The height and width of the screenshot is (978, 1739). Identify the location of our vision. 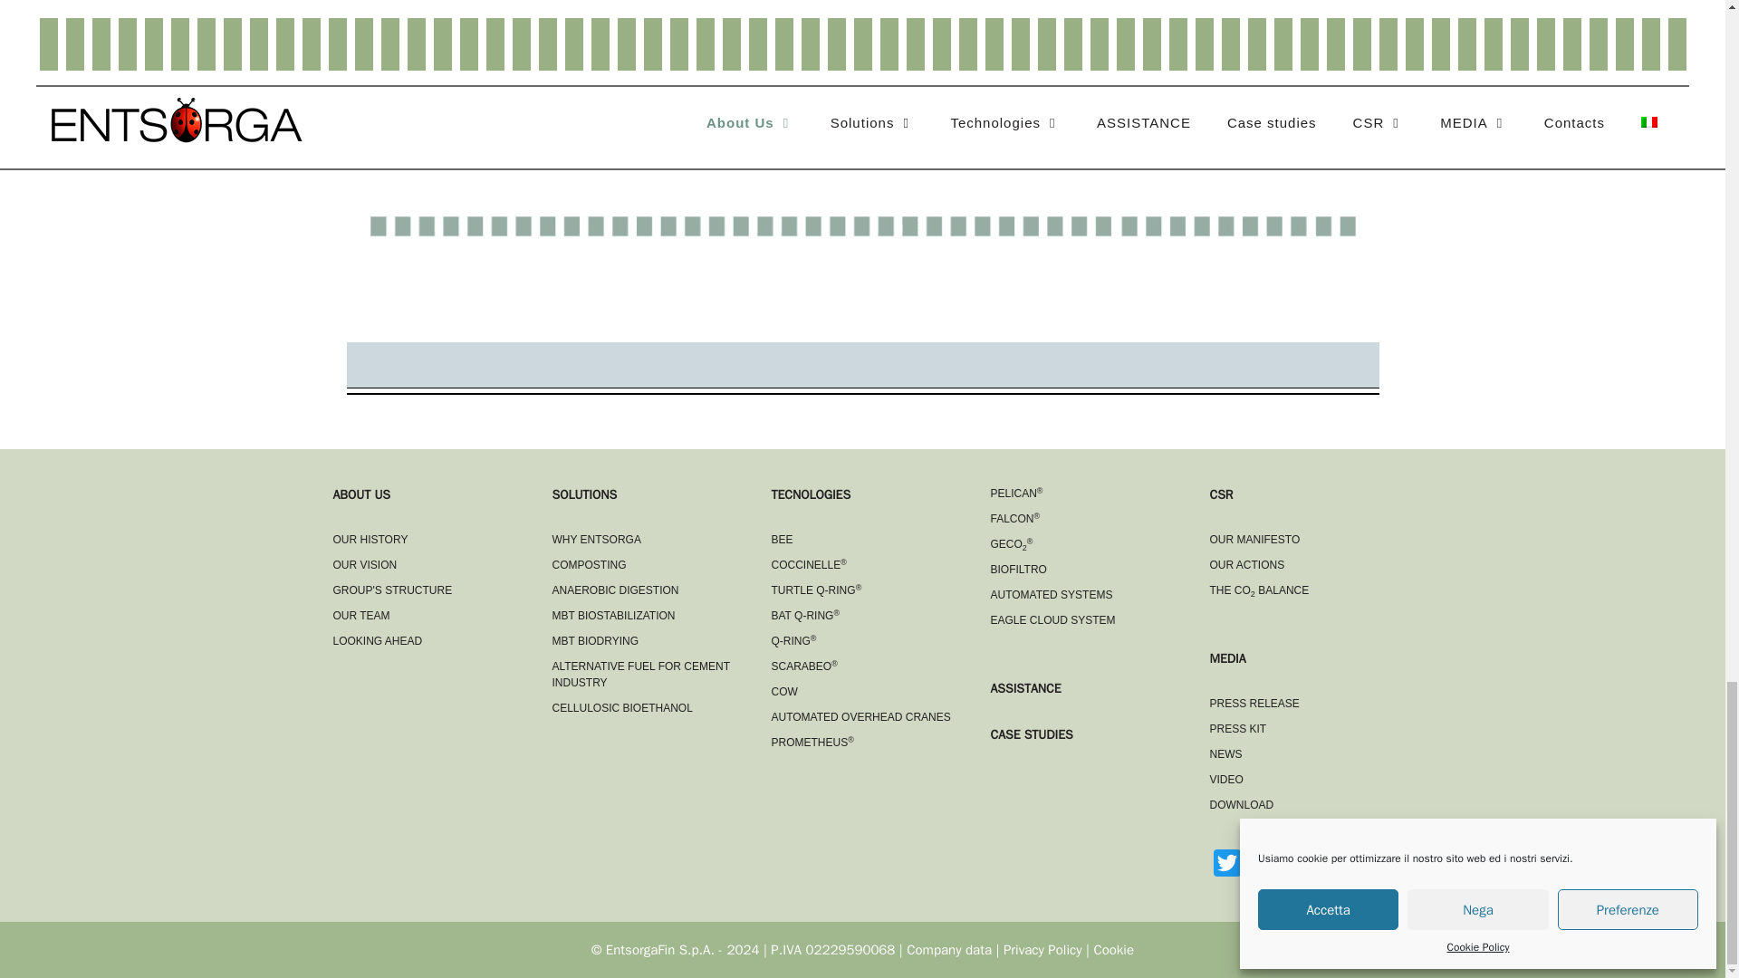
(366, 564).